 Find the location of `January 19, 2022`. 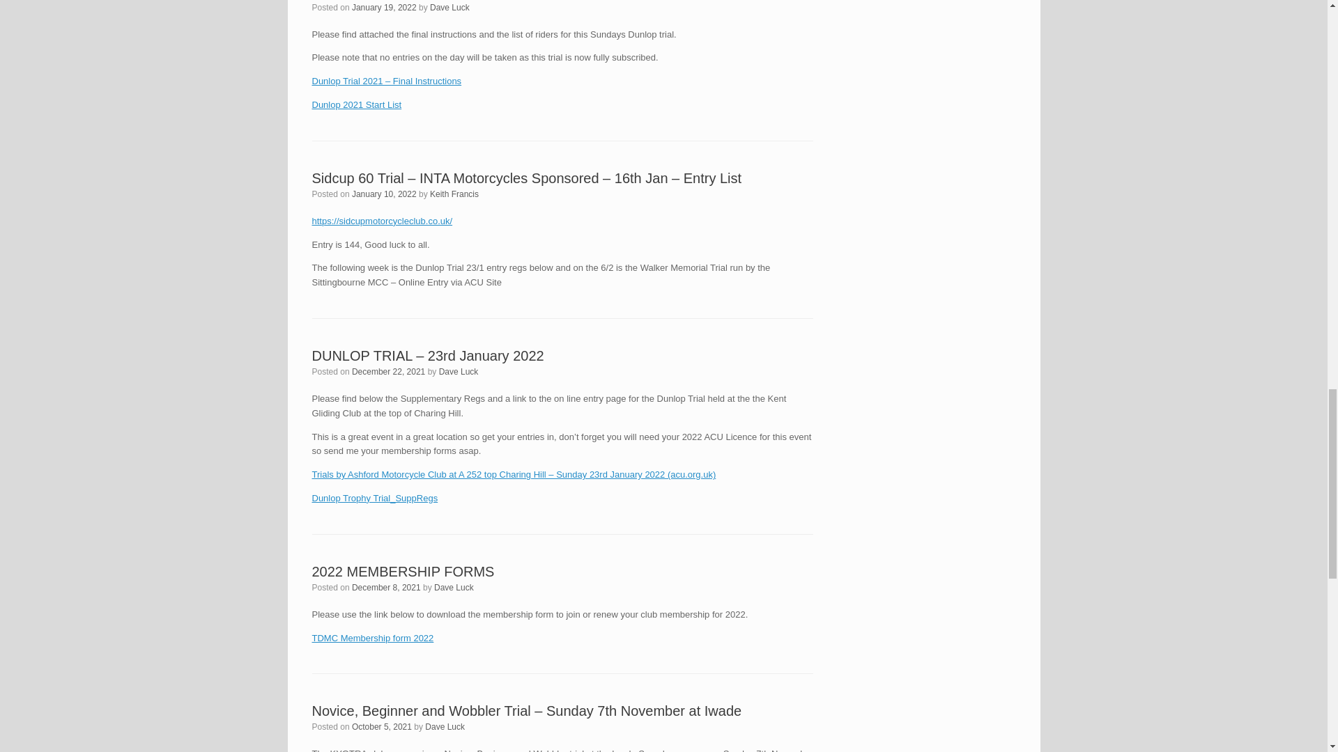

January 19, 2022 is located at coordinates (383, 8).